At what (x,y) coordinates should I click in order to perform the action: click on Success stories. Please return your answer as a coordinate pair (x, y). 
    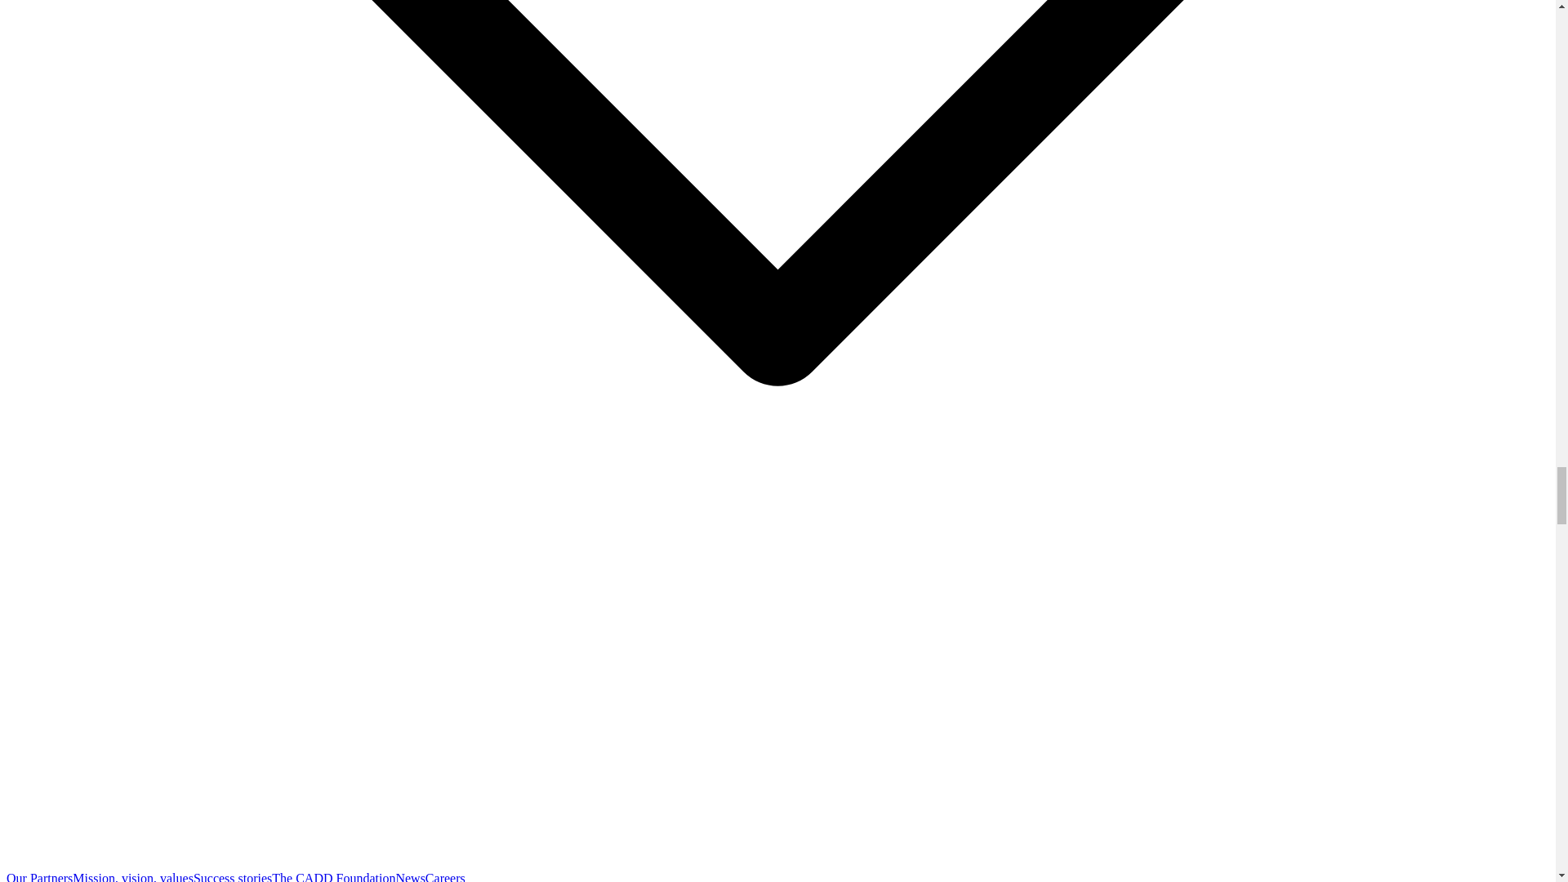
    Looking at the image, I should click on (232, 877).